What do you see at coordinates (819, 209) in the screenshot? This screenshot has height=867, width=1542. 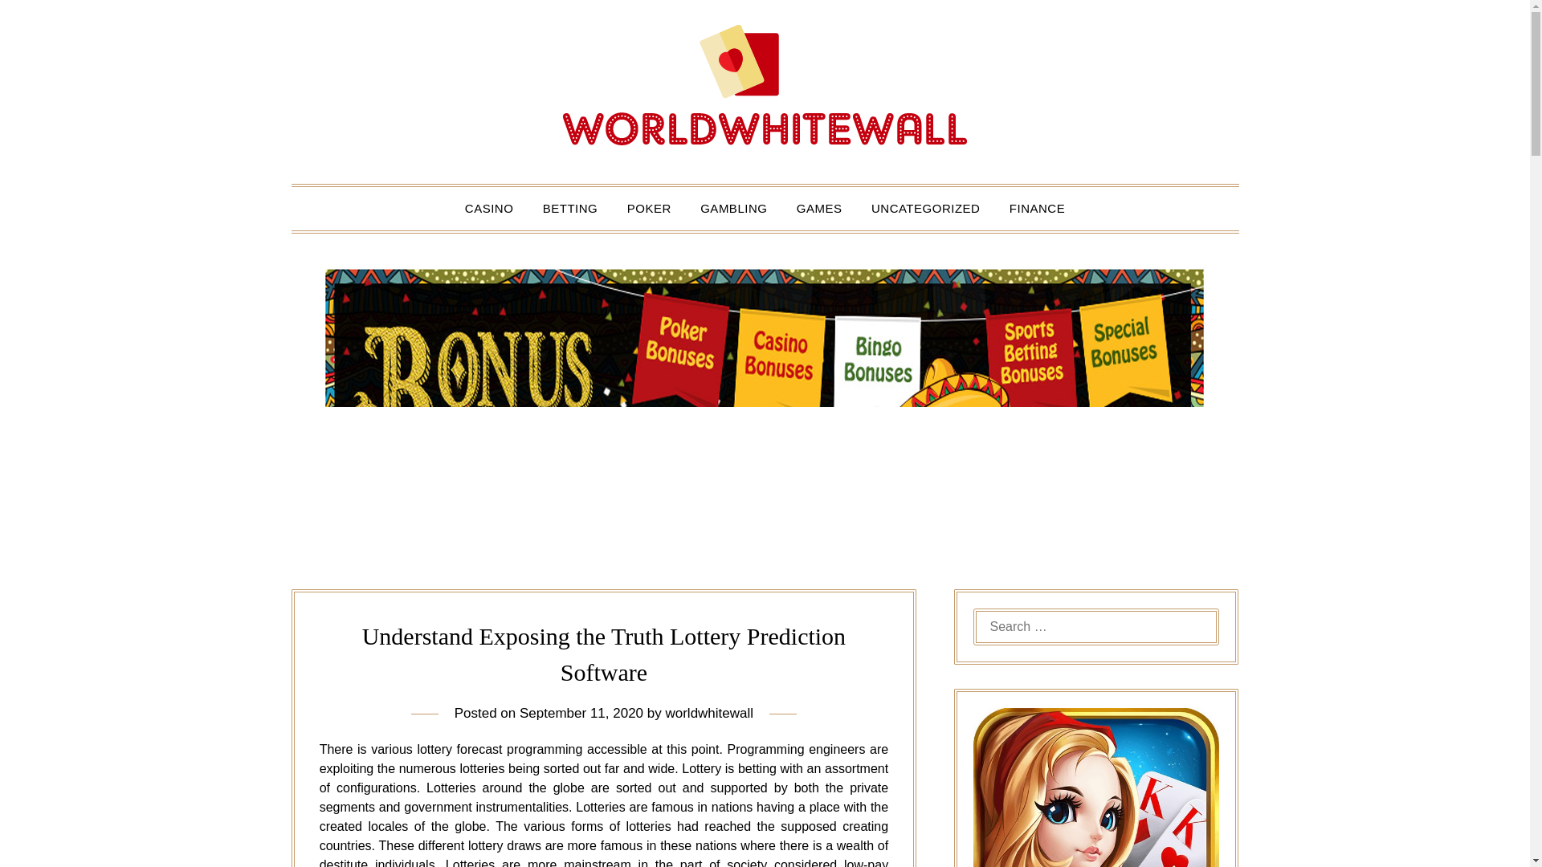 I see `GAMES` at bounding box center [819, 209].